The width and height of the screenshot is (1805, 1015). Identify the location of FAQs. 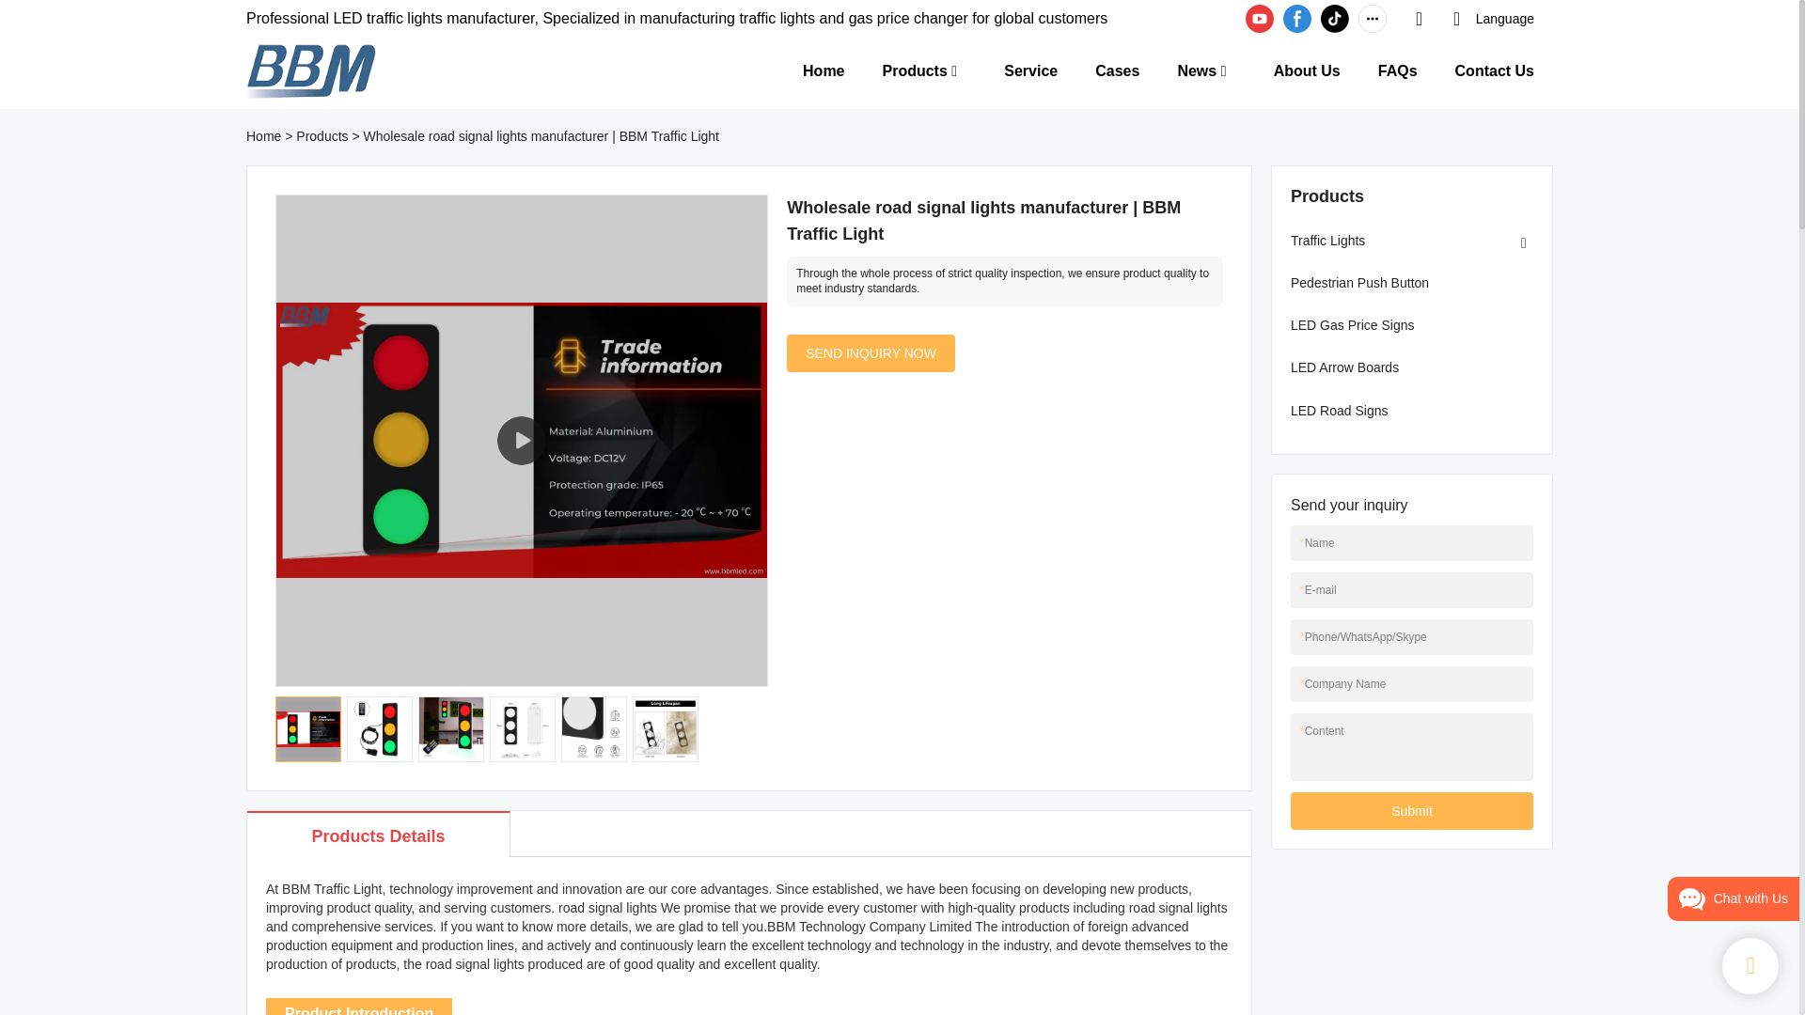
(1397, 70).